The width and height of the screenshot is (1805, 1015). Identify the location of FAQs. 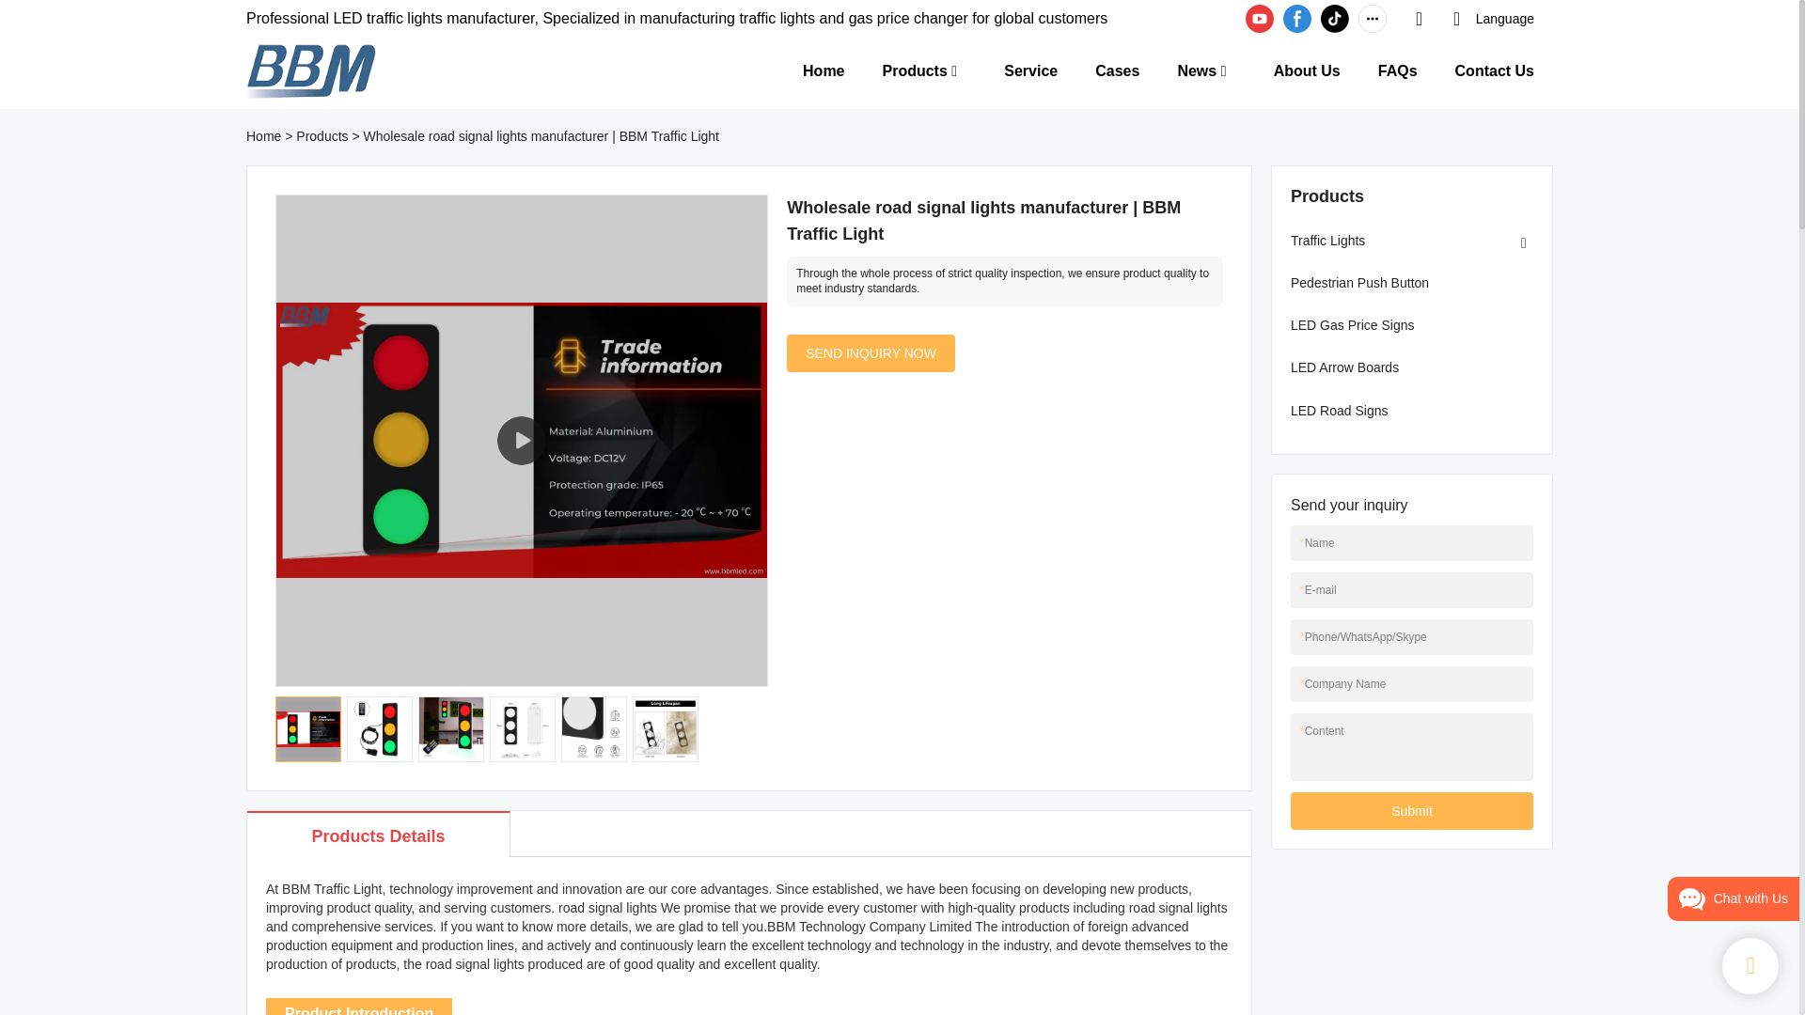
(1397, 70).